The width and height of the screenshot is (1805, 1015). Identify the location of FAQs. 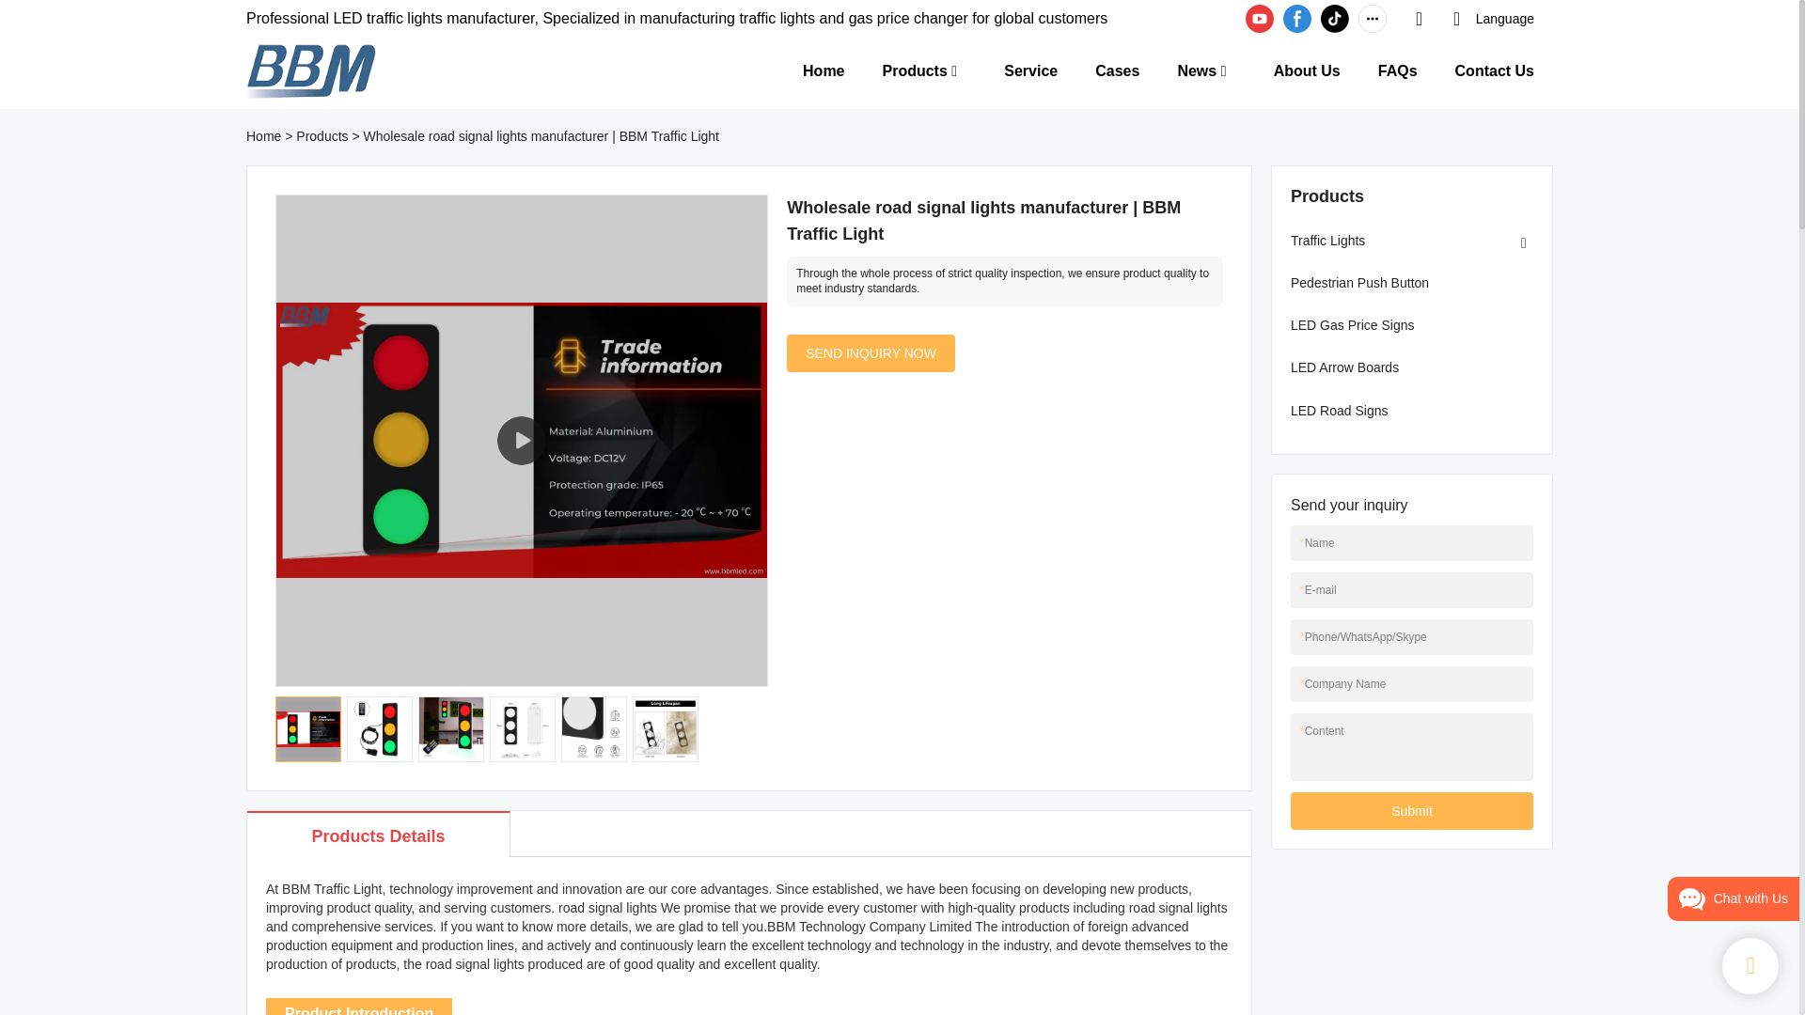
(1397, 70).